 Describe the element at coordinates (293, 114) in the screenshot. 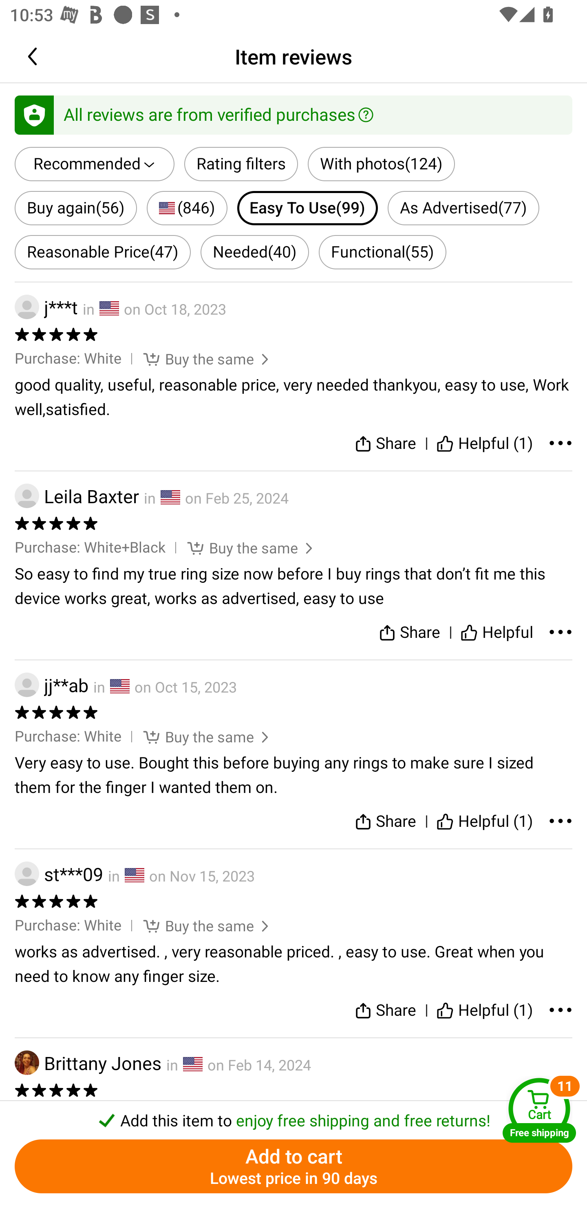

I see `All reviews are from verified purchases ` at that location.